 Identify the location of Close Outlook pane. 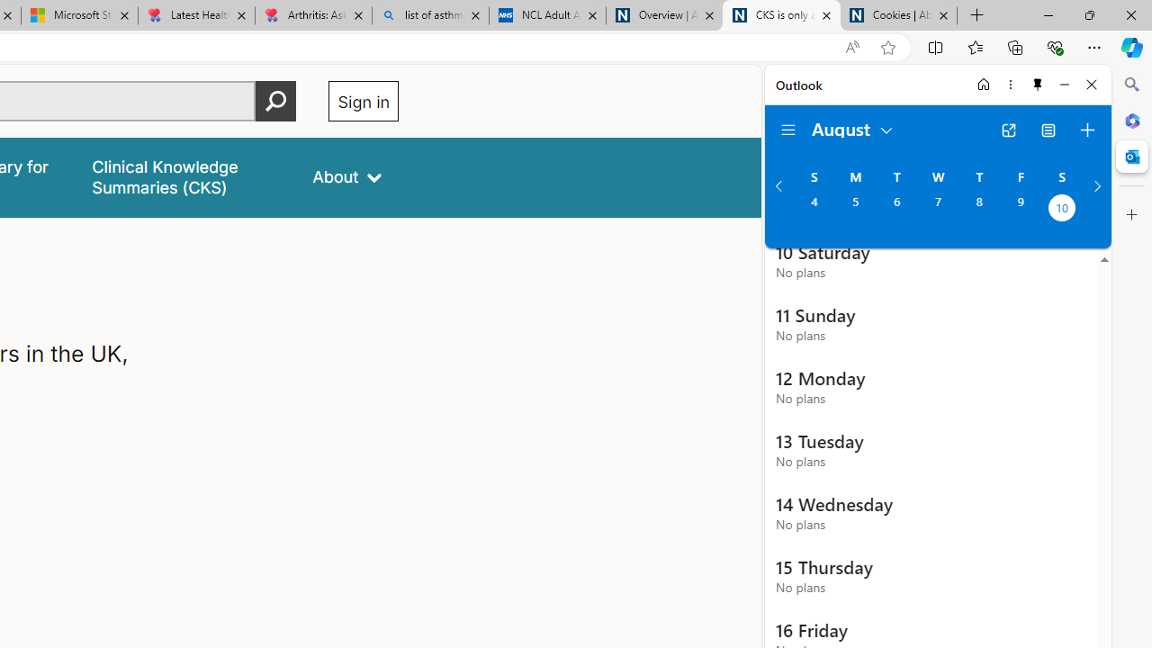
(1132, 157).